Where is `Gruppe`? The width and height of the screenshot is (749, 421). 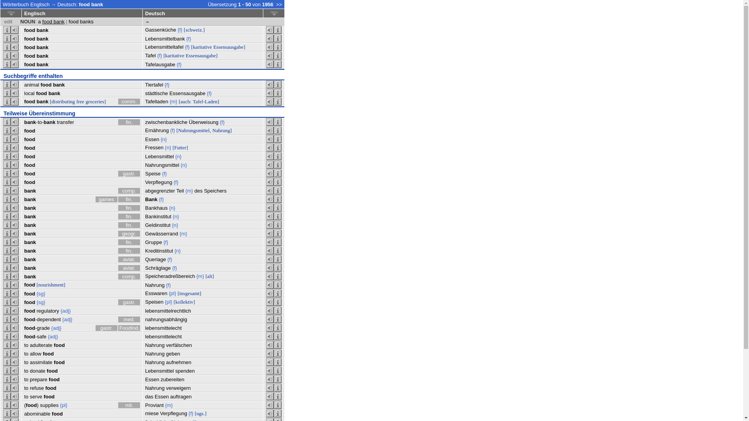
Gruppe is located at coordinates (154, 242).